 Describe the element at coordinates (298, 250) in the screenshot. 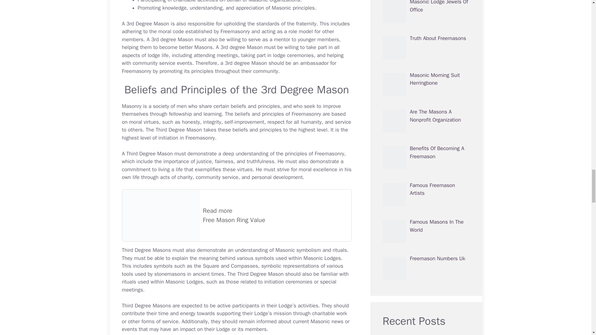

I see `Masonic Symbol Headstones` at that location.